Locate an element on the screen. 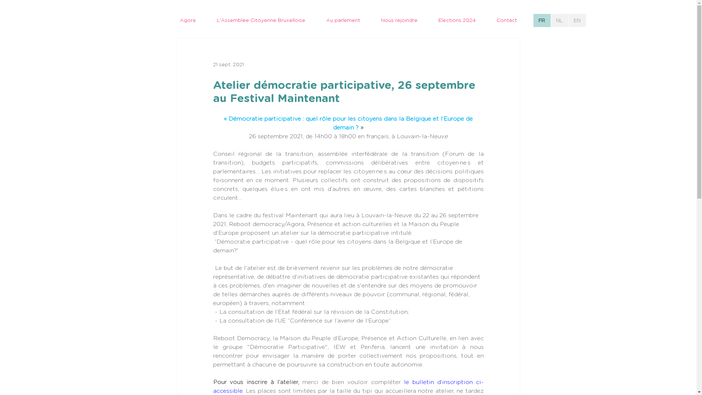 Image resolution: width=702 pixels, height=395 pixels. Agora is located at coordinates (187, 20).